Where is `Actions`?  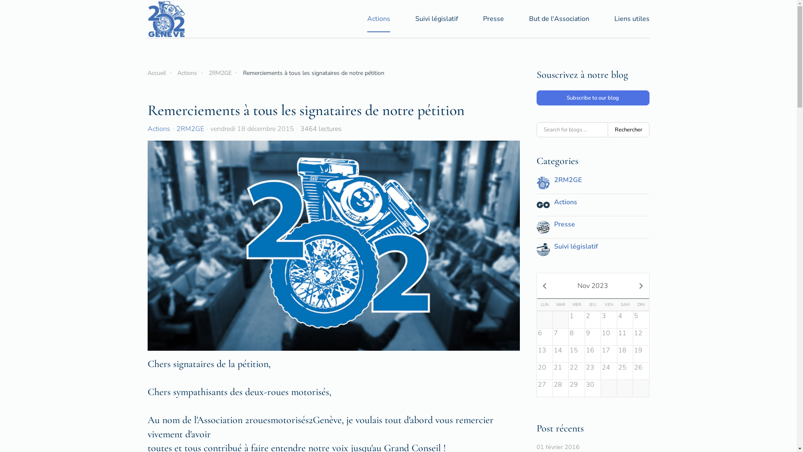
Actions is located at coordinates (565, 202).